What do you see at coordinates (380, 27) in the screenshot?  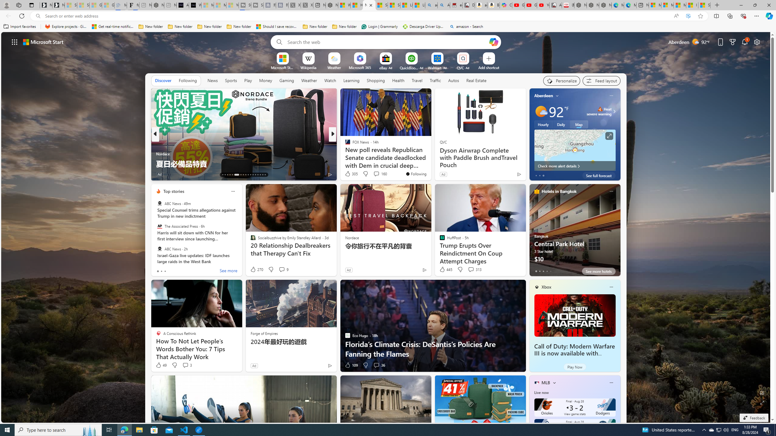 I see `Login | Grammarly` at bounding box center [380, 27].